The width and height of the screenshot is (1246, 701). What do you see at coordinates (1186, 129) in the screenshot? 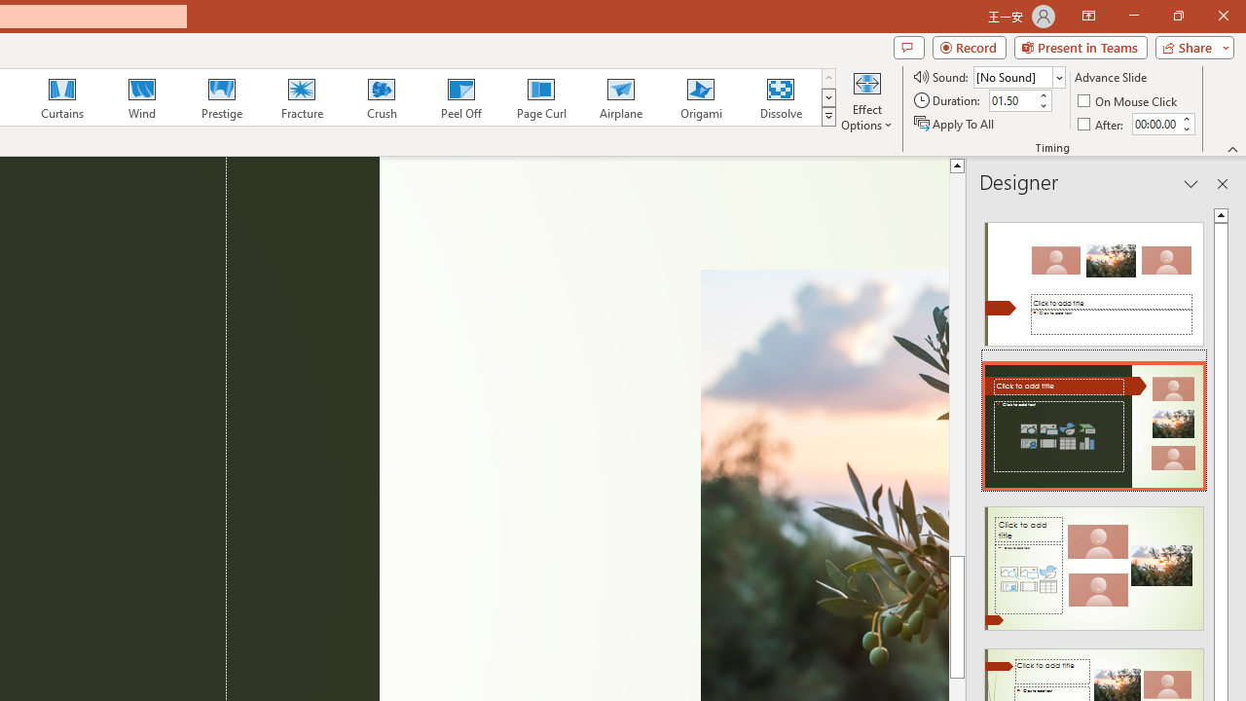
I see `Less` at bounding box center [1186, 129].